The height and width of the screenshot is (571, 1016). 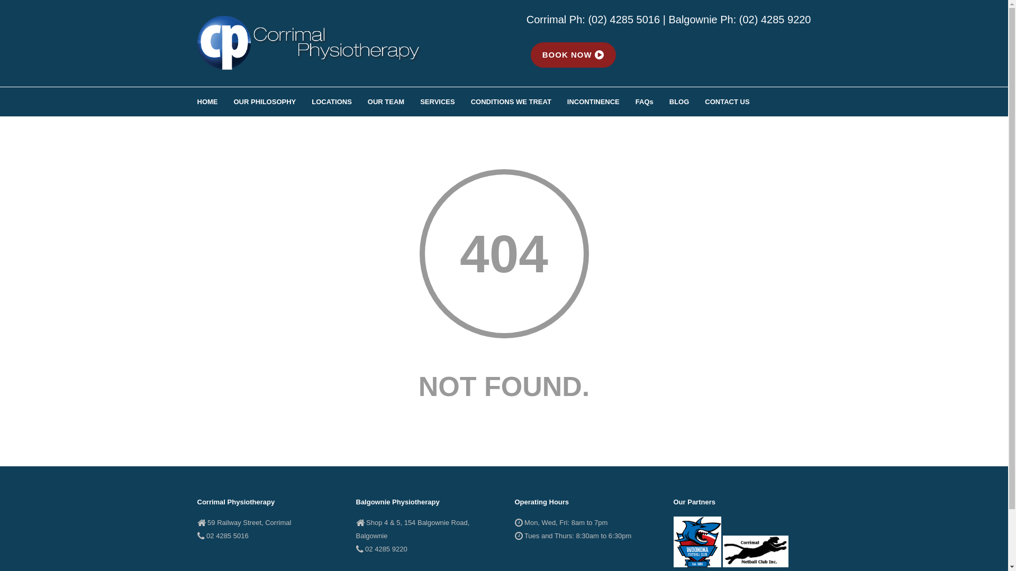 What do you see at coordinates (735, 102) in the screenshot?
I see `CONTACT US` at bounding box center [735, 102].